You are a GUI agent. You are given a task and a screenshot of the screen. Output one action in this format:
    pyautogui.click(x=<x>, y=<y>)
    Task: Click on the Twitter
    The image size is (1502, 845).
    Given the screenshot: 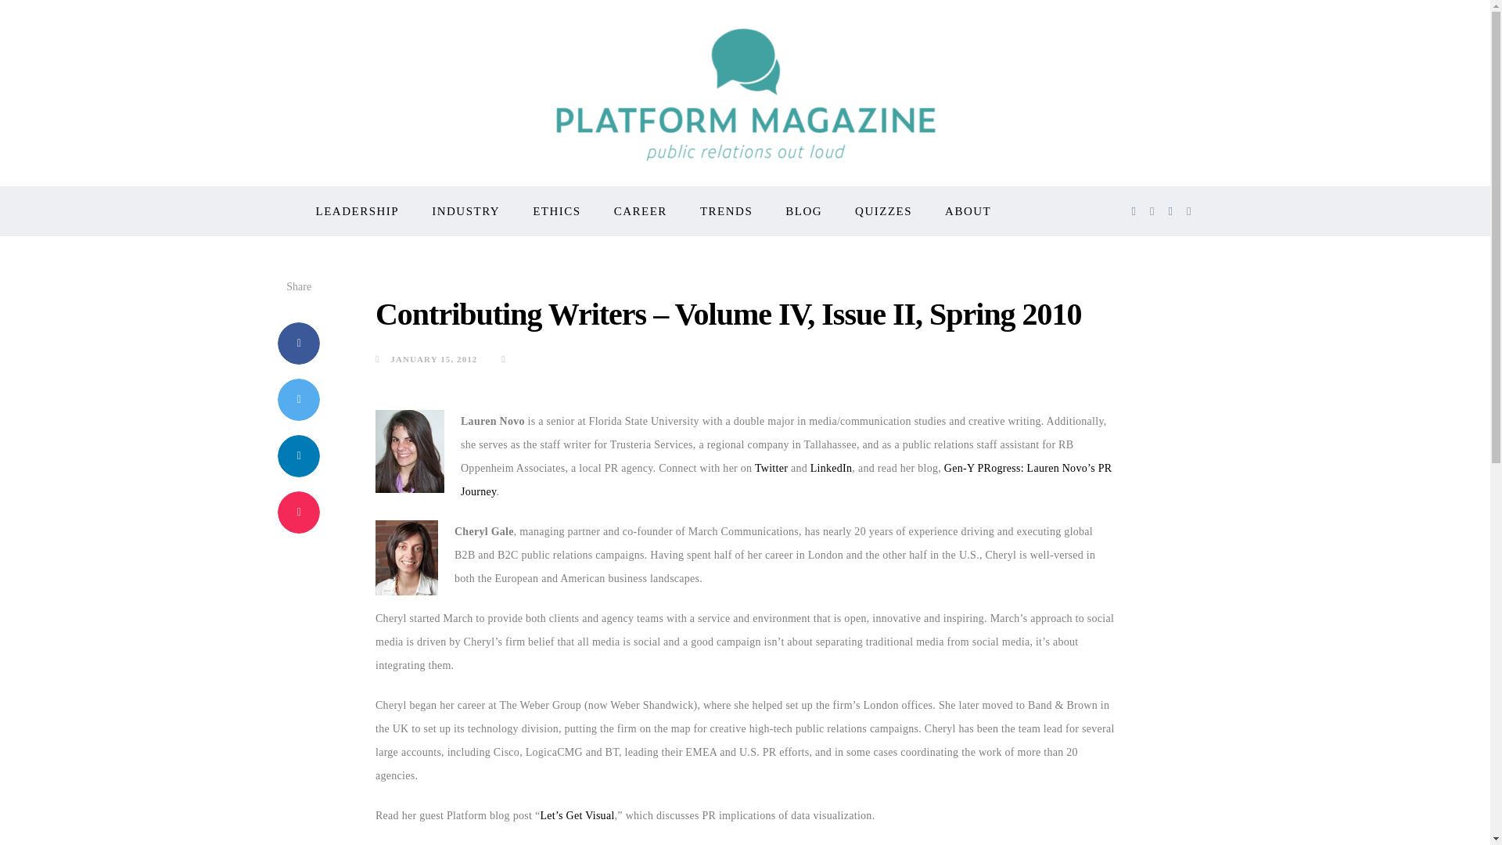 What is the action you would take?
    pyautogui.click(x=771, y=468)
    